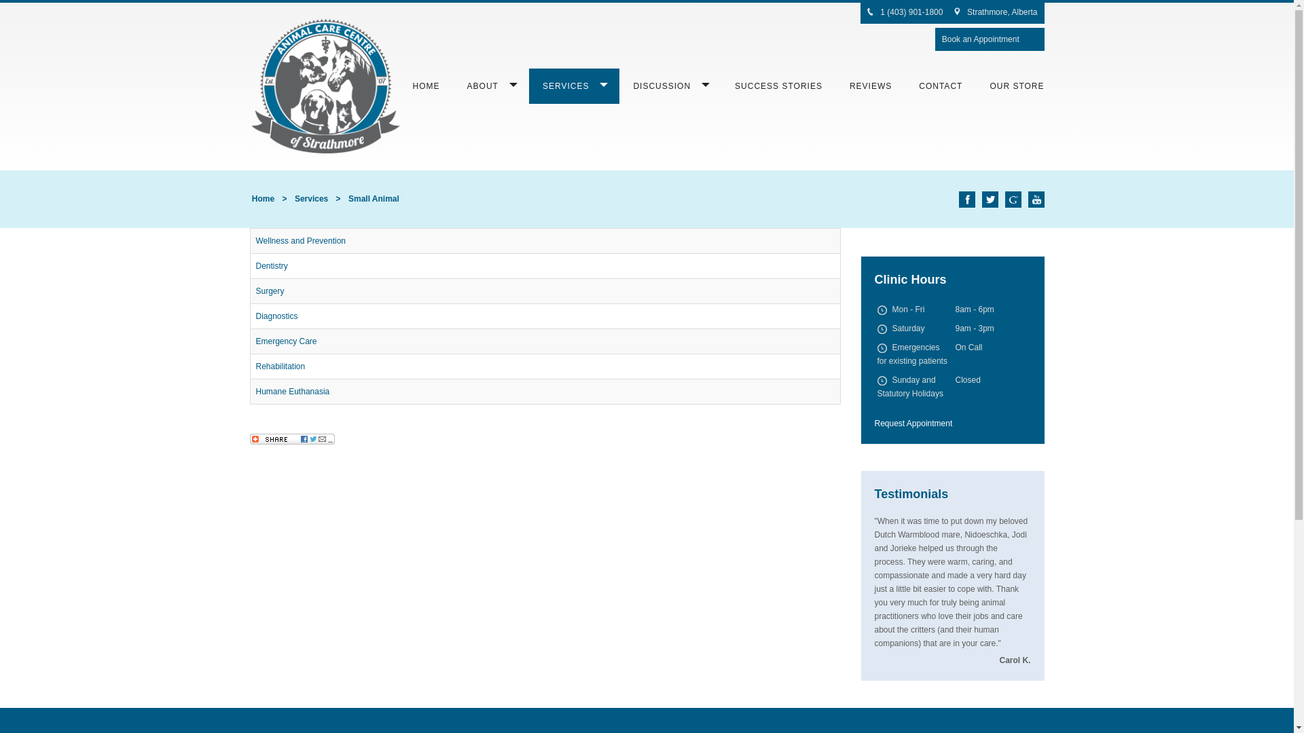 The image size is (1304, 733). Describe the element at coordinates (670, 86) in the screenshot. I see `DISCUSSION` at that location.